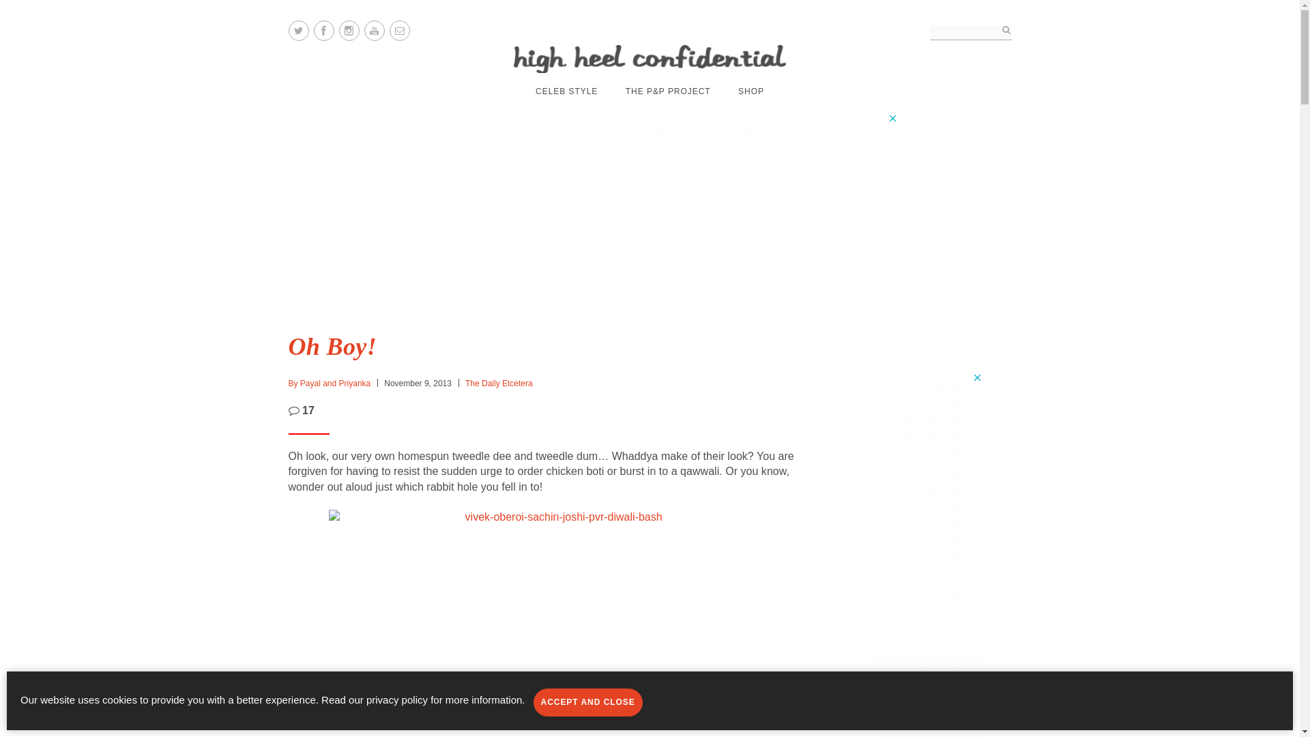 The image size is (1310, 737). What do you see at coordinates (499, 384) in the screenshot?
I see `The Daily Etcetera` at bounding box center [499, 384].